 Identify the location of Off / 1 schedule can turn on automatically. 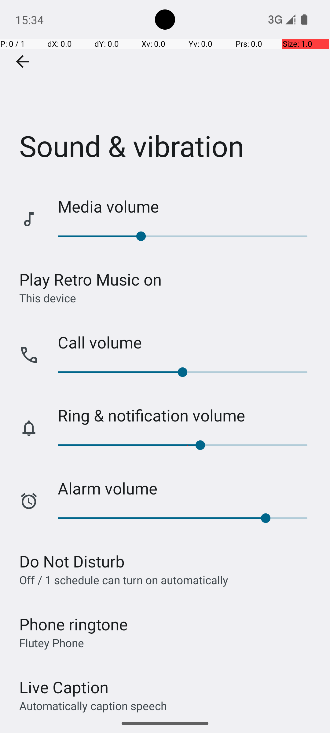
(124, 580).